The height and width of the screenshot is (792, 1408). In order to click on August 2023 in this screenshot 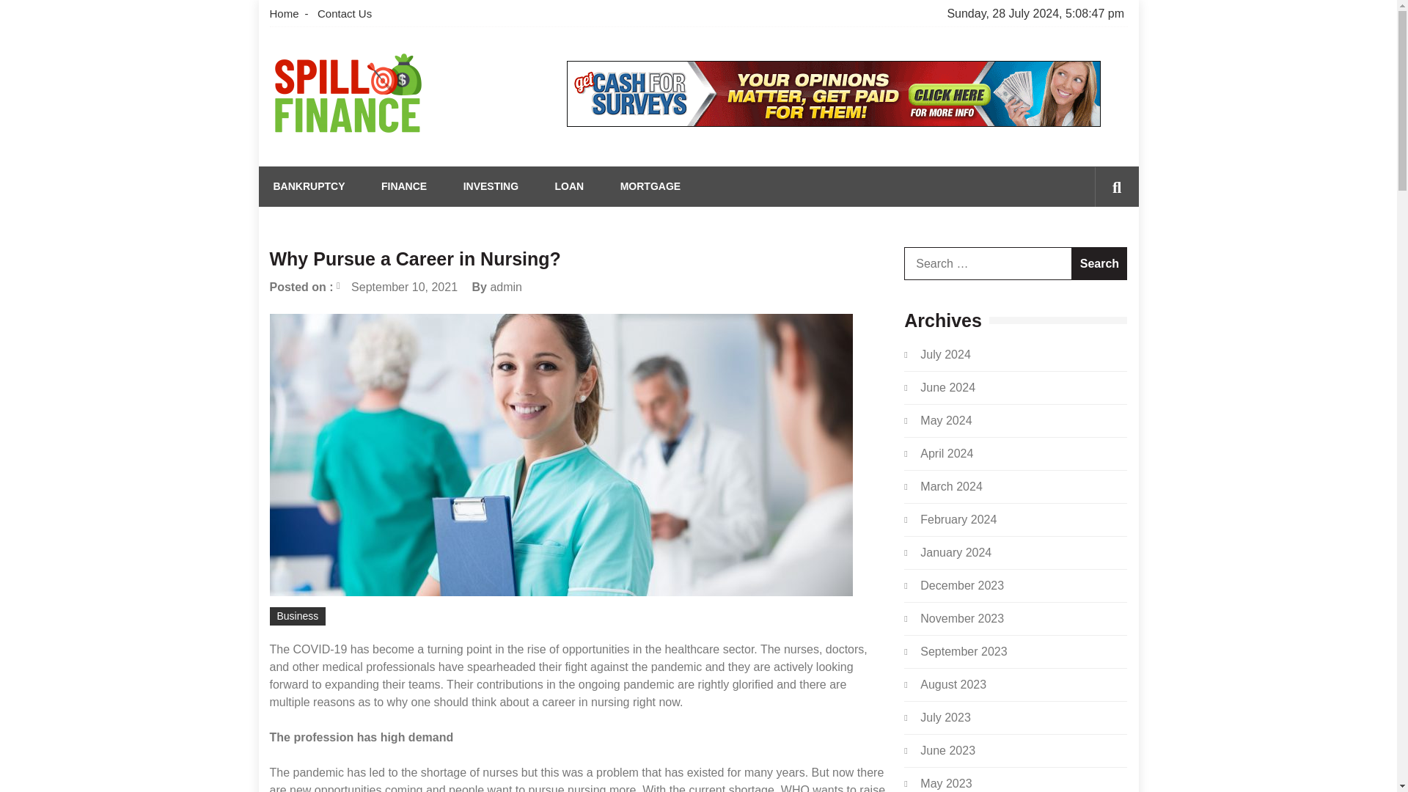, I will do `click(953, 683)`.